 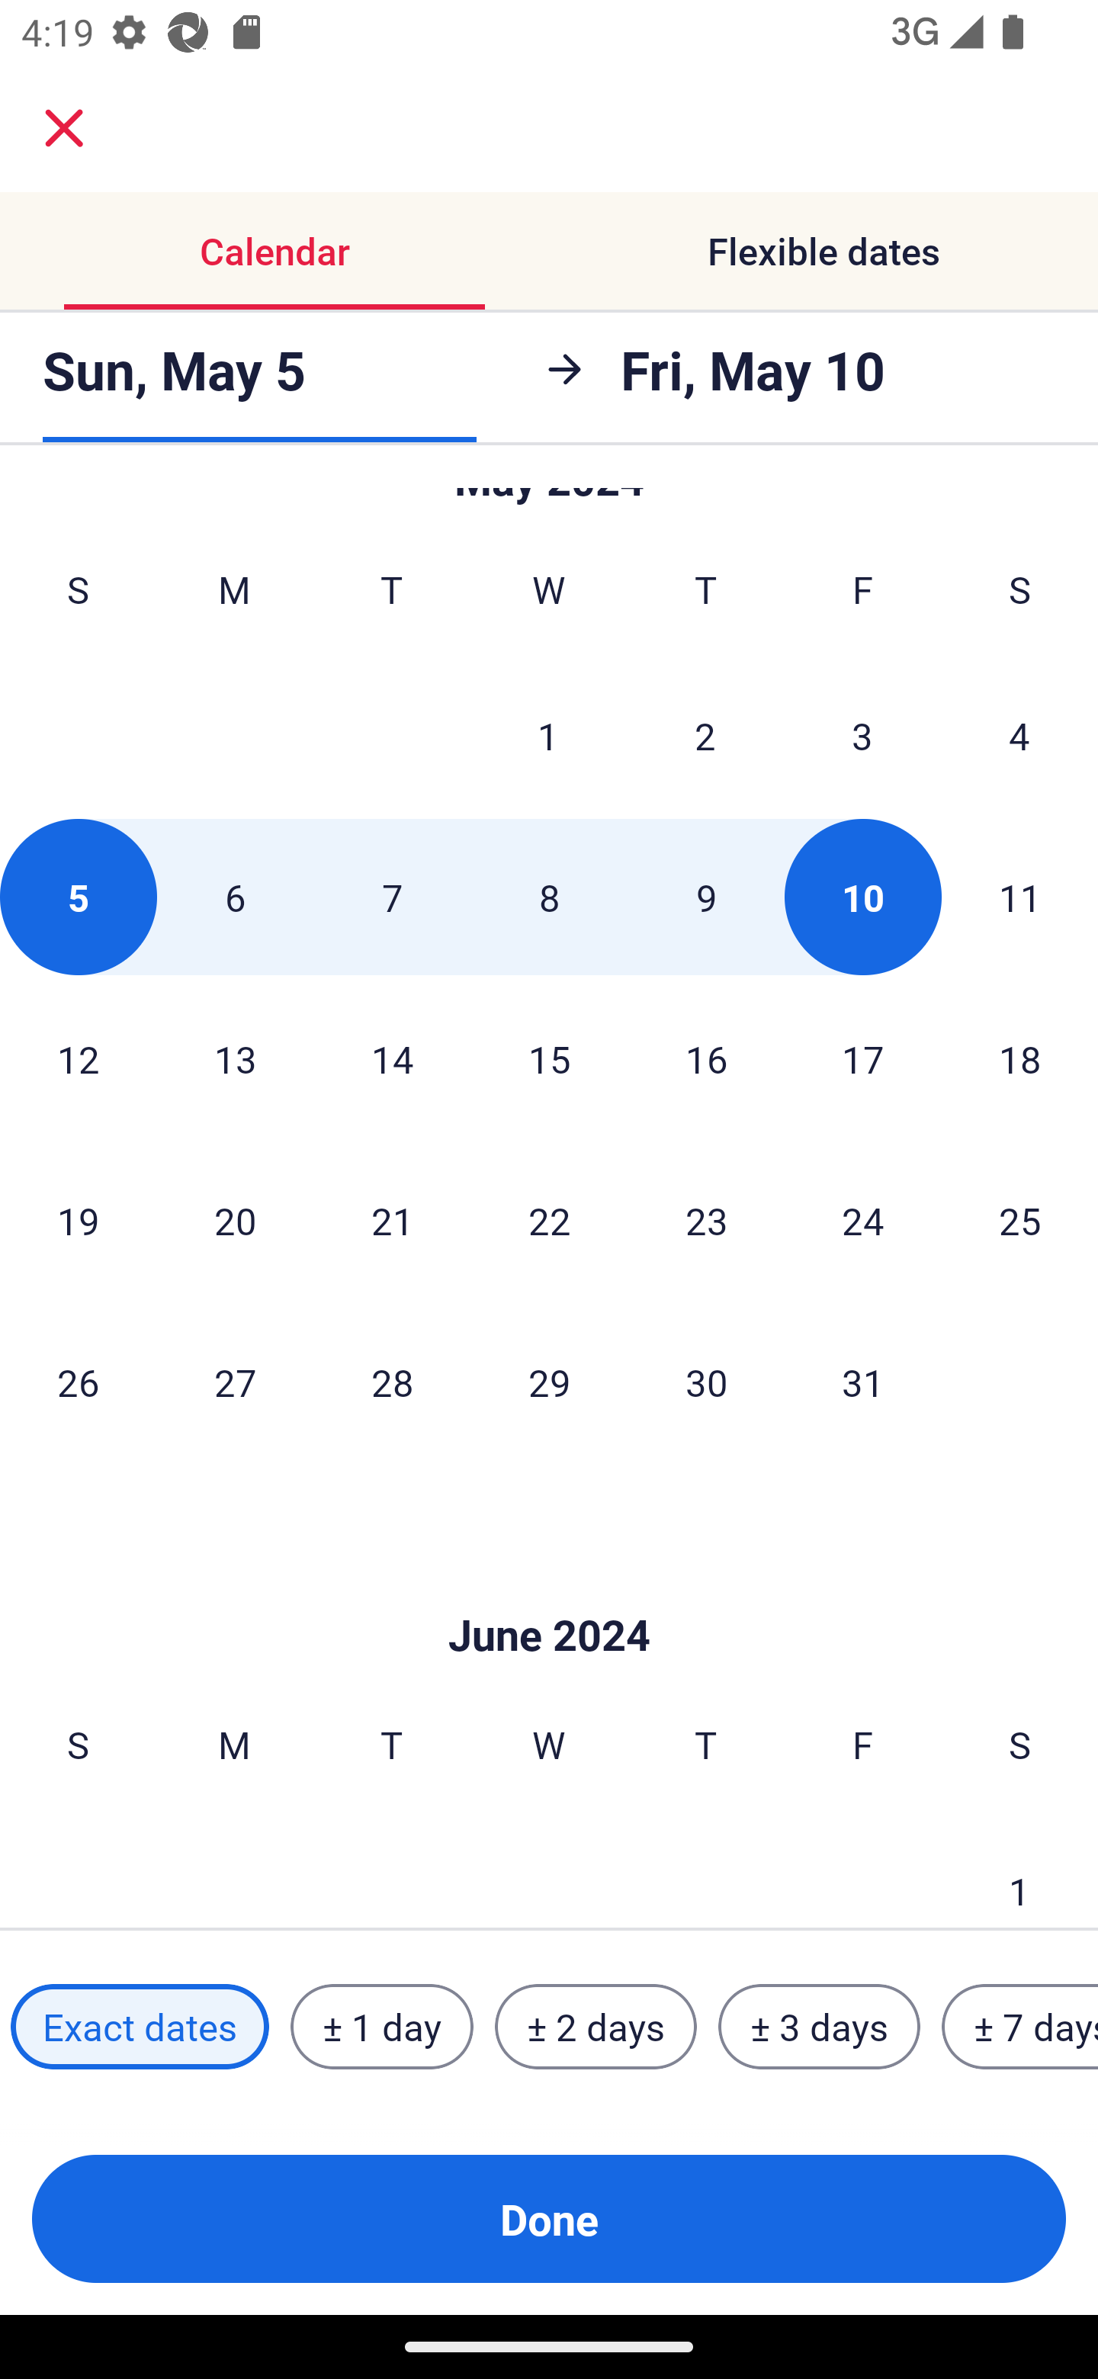 What do you see at coordinates (1020, 1058) in the screenshot?
I see `18 Saturday, May 18, 2024` at bounding box center [1020, 1058].